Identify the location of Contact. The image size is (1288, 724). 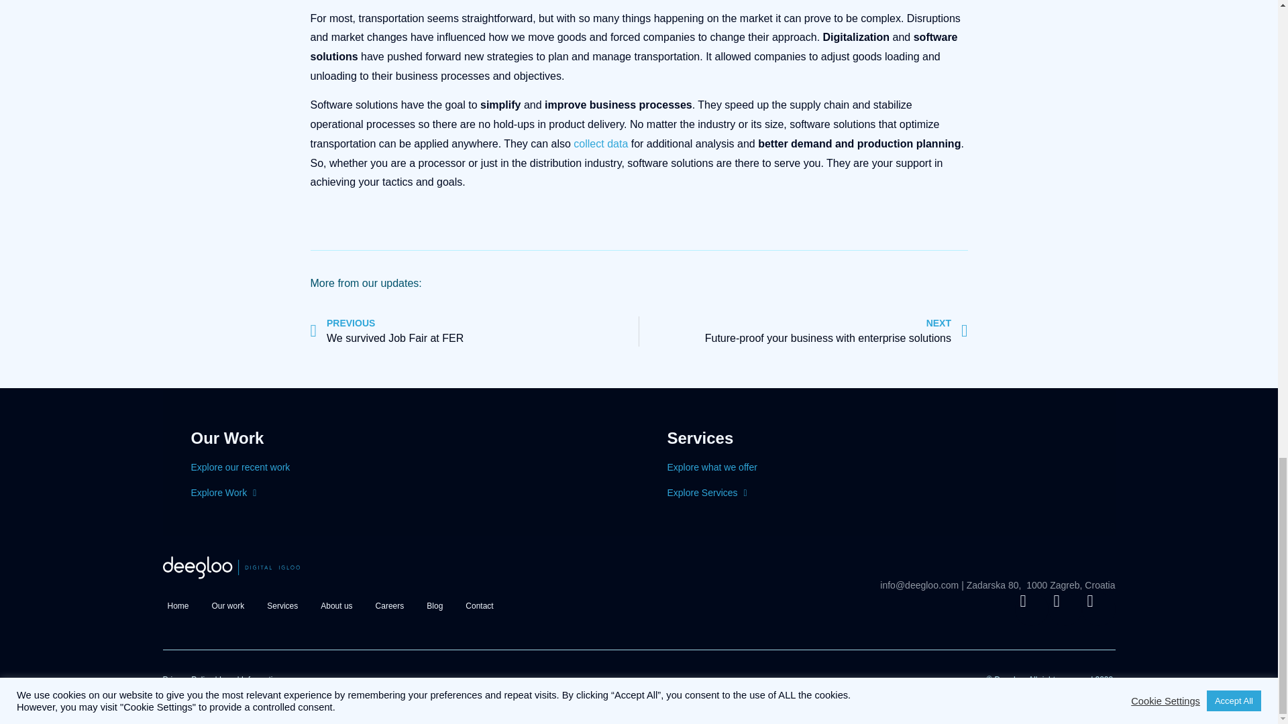
(228, 606).